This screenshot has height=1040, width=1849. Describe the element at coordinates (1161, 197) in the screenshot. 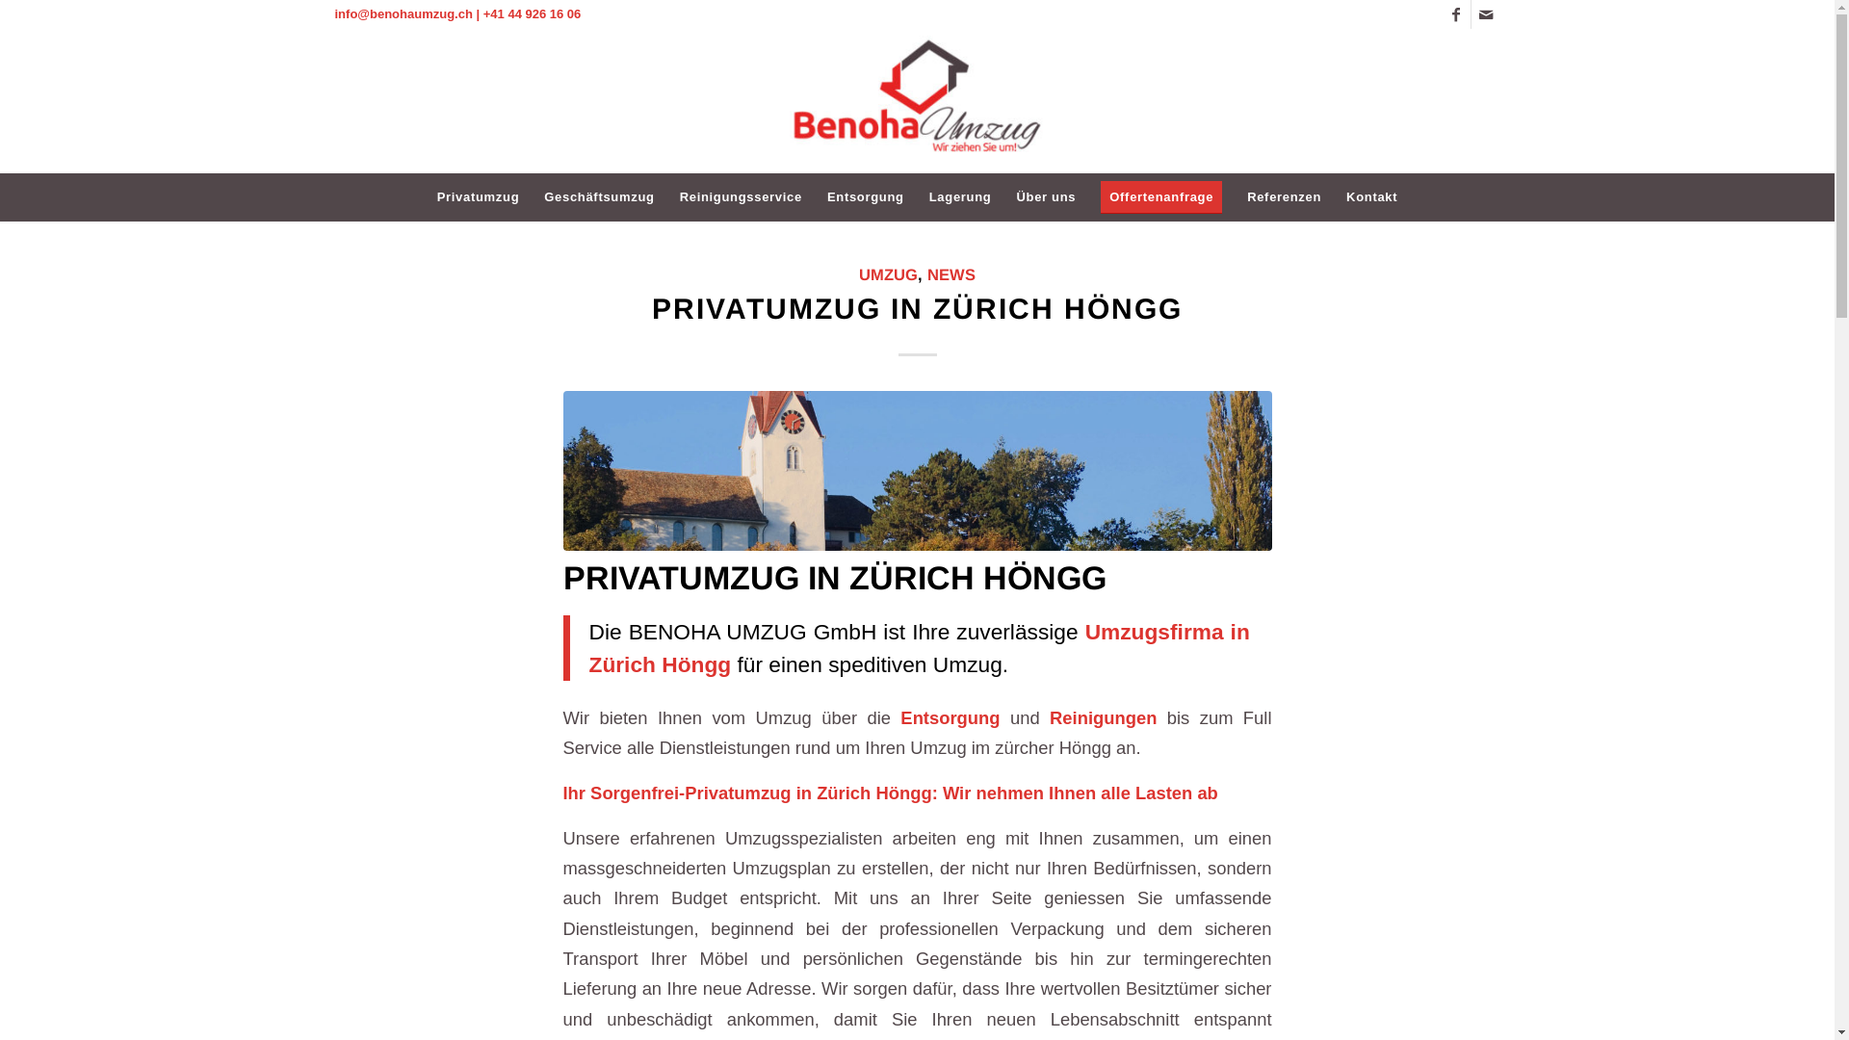

I see `Offertenanfrage` at that location.